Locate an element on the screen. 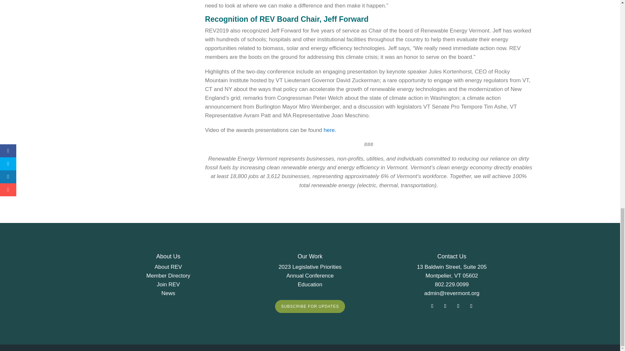  Follow on LinkedIn is located at coordinates (471, 306).